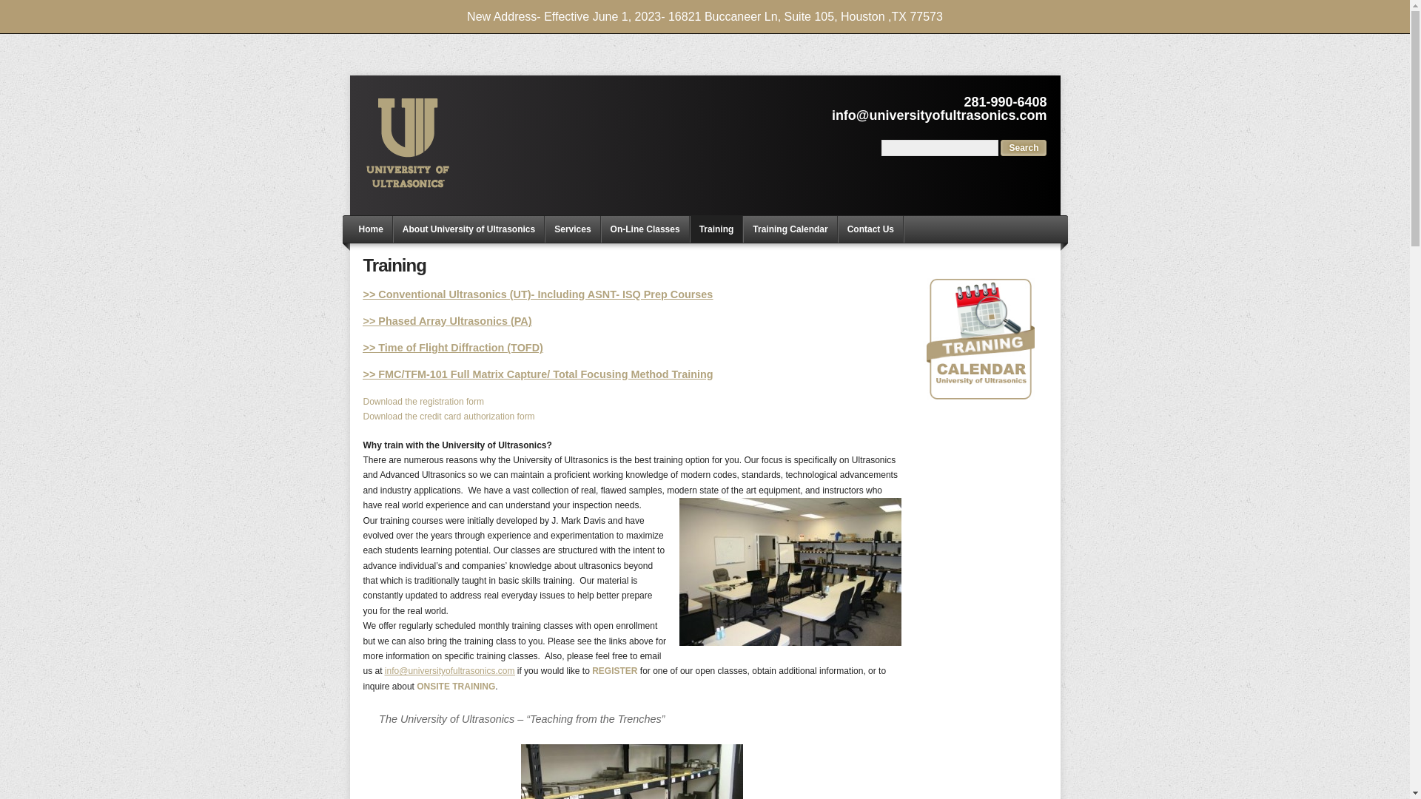 This screenshot has height=799, width=1421. What do you see at coordinates (448, 417) in the screenshot?
I see `Download the credit card authorization form` at bounding box center [448, 417].